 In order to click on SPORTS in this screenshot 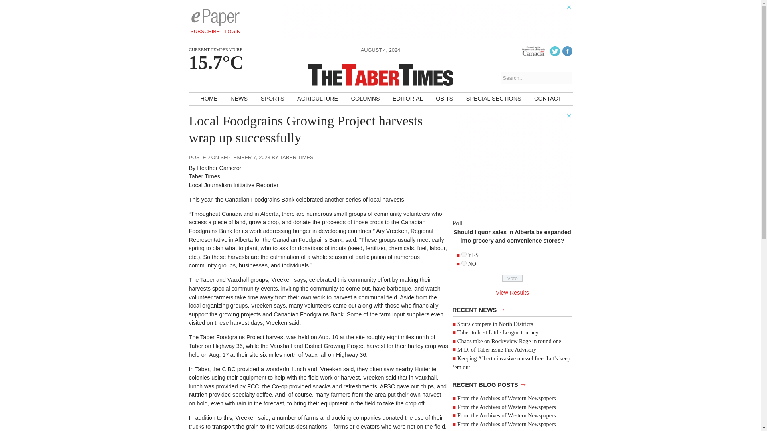, I will do `click(272, 99)`.